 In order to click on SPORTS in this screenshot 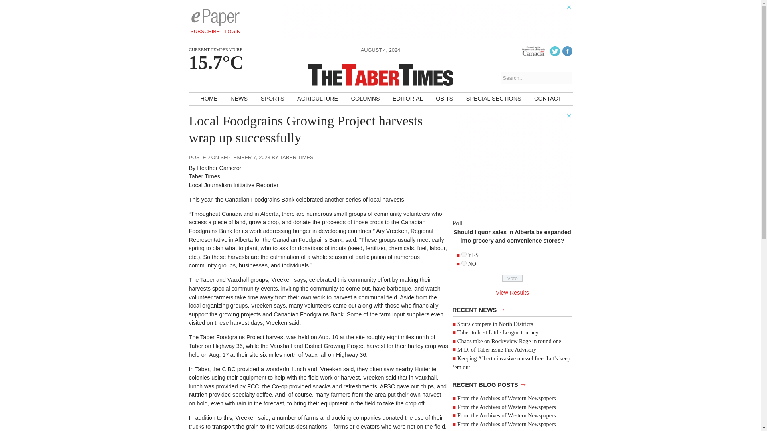, I will do `click(272, 99)`.